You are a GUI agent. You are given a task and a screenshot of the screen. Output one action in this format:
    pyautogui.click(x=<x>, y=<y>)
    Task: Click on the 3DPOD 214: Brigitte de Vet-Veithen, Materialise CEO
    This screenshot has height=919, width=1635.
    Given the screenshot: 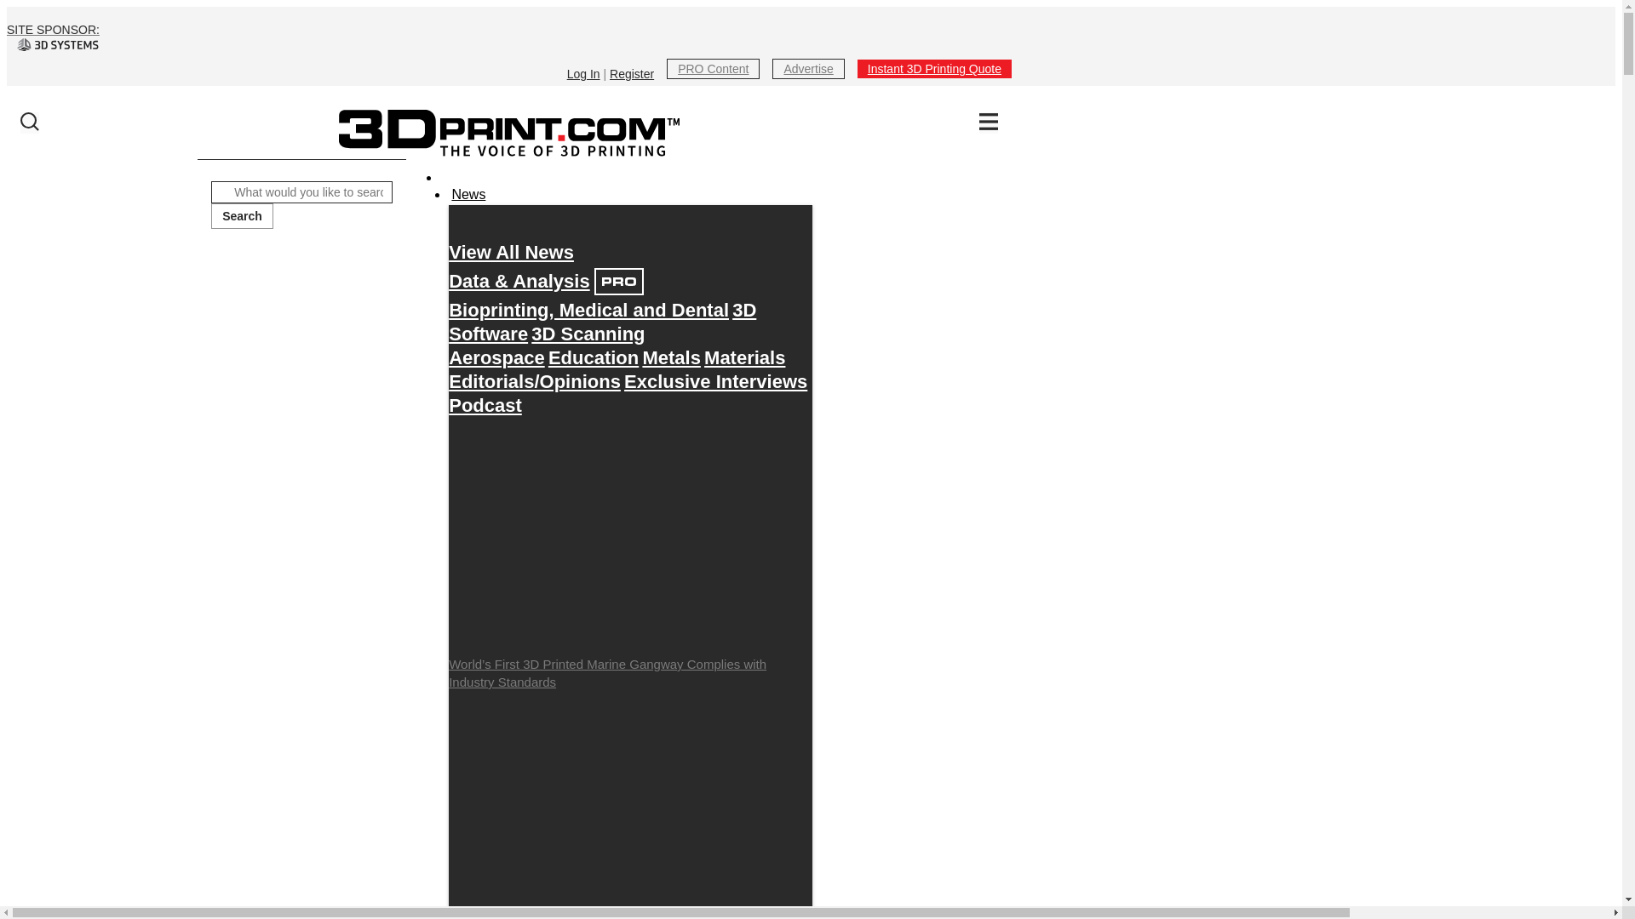 What is the action you would take?
    pyautogui.click(x=630, y=808)
    